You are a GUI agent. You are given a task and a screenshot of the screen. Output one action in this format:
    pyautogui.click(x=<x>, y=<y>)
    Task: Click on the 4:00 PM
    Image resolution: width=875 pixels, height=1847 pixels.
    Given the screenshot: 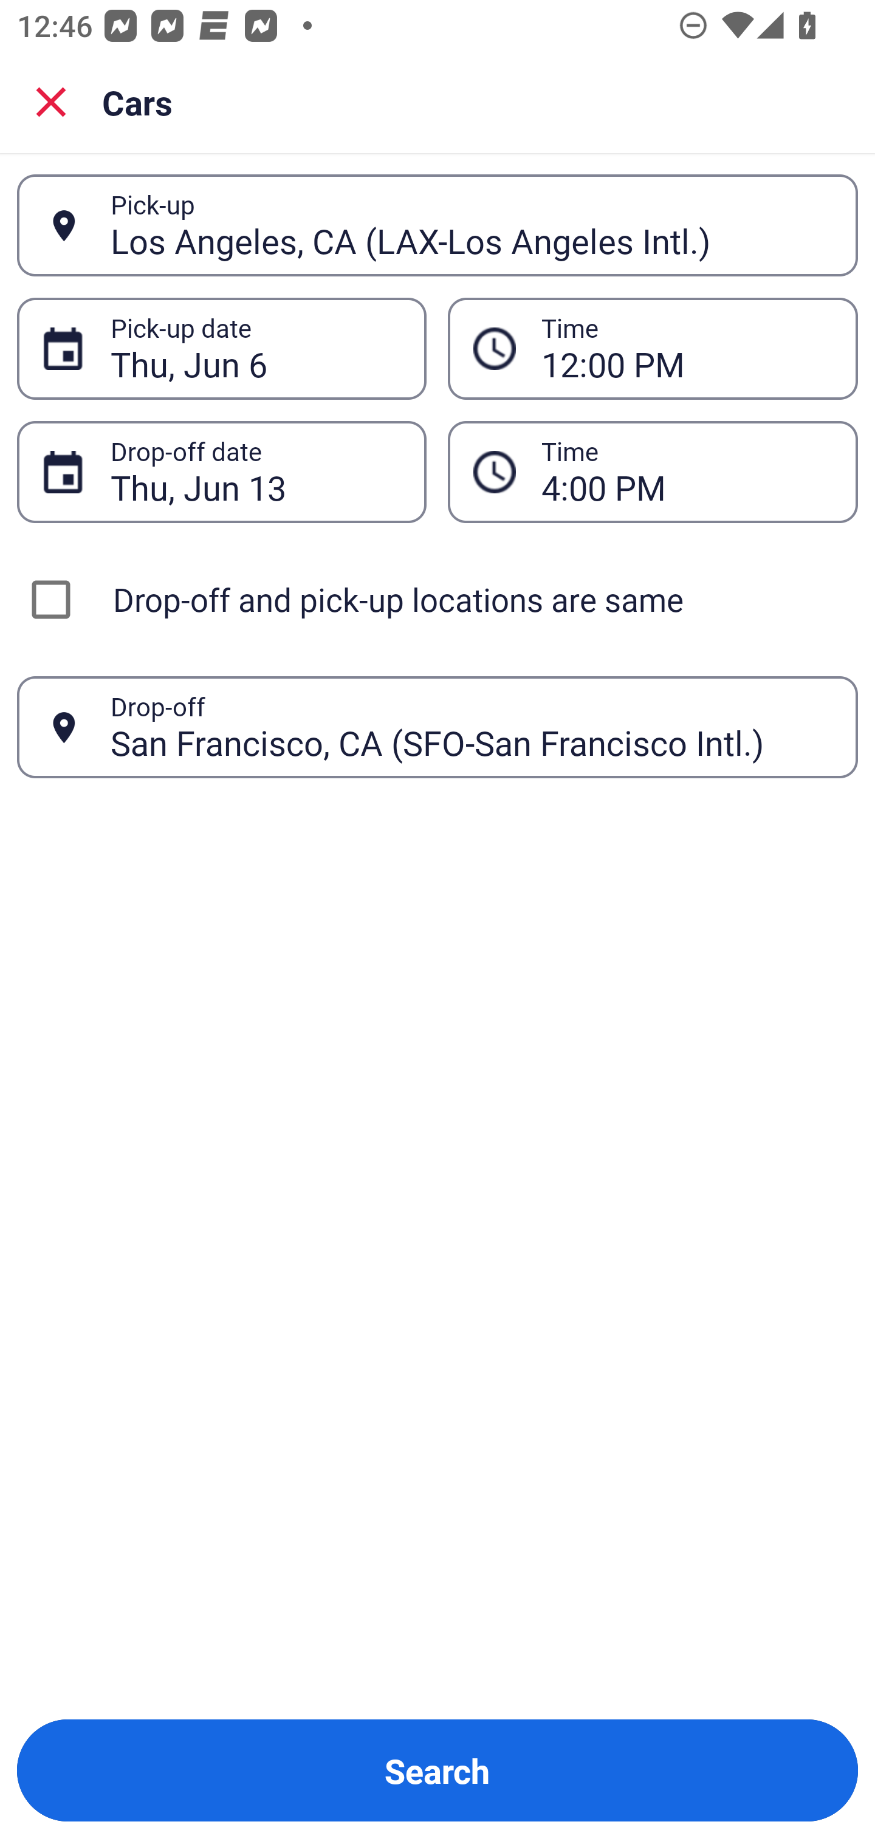 What is the action you would take?
    pyautogui.click(x=687, y=471)
    